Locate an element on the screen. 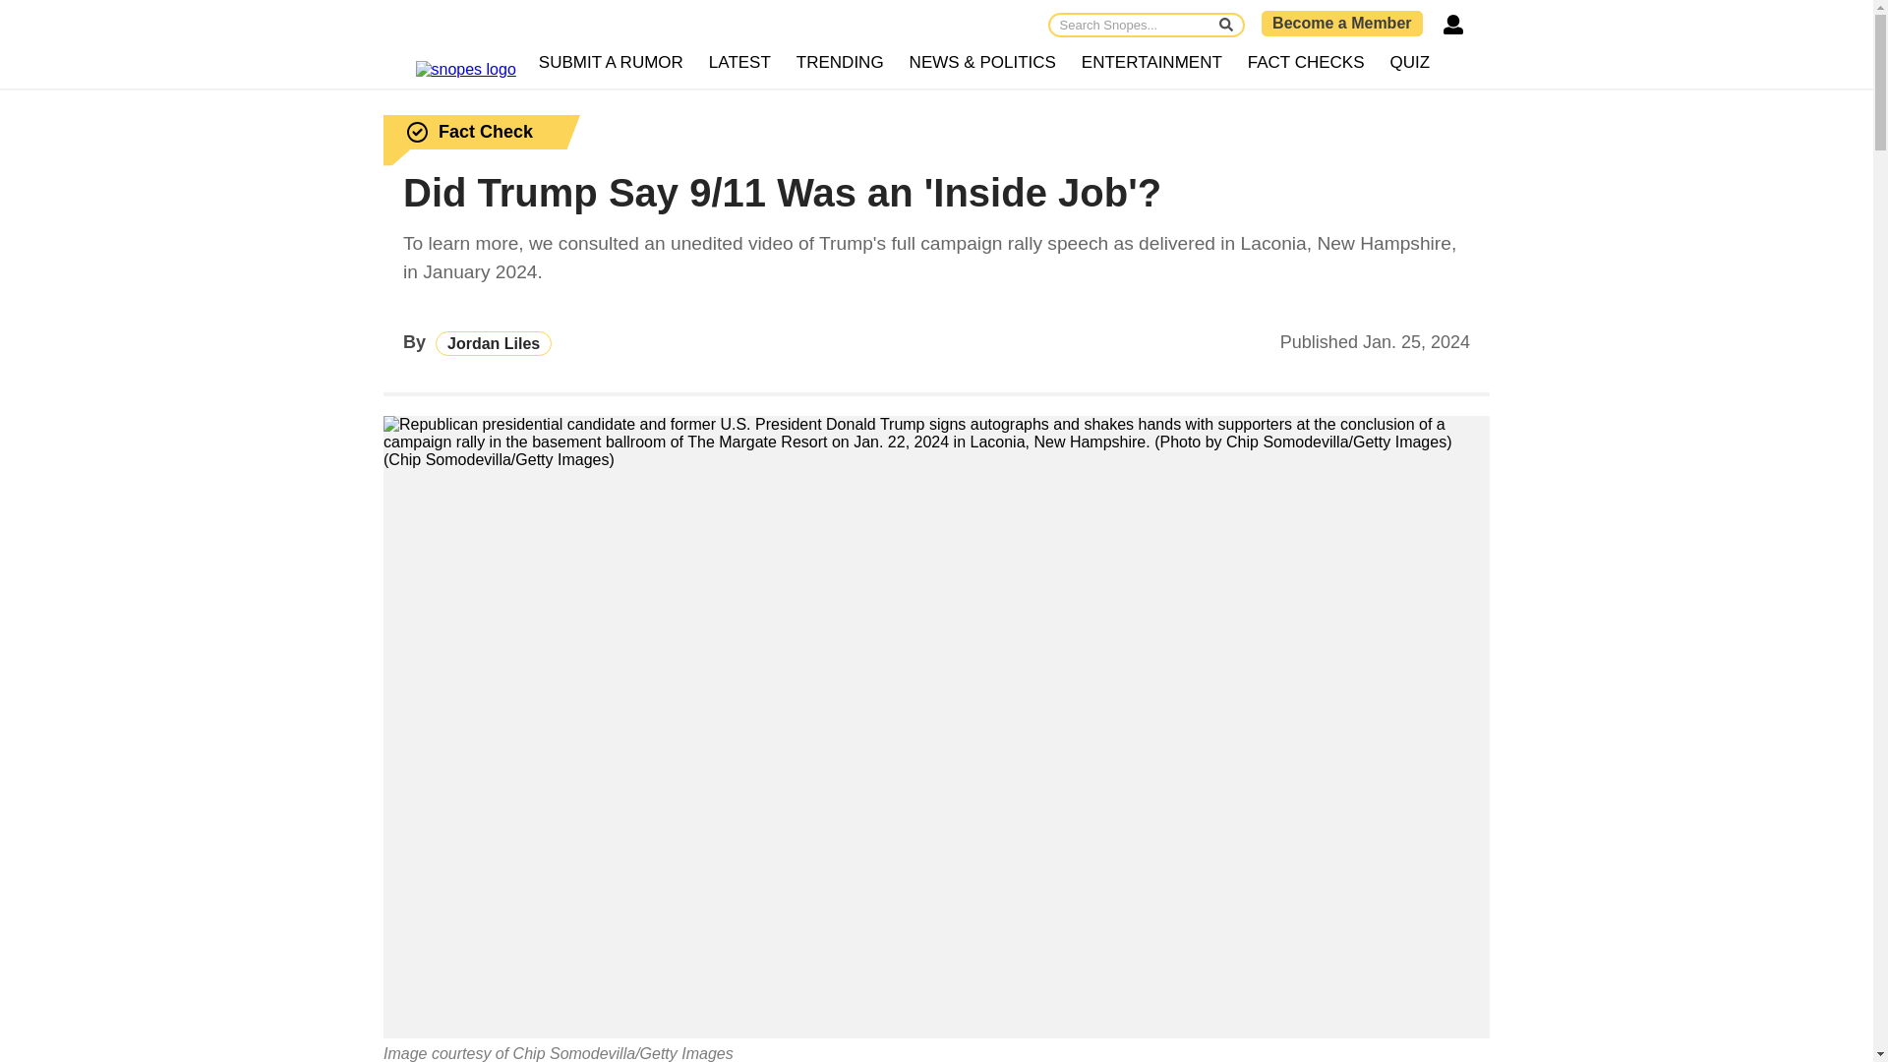 Image resolution: width=1888 pixels, height=1062 pixels. TRENDING is located at coordinates (840, 63).